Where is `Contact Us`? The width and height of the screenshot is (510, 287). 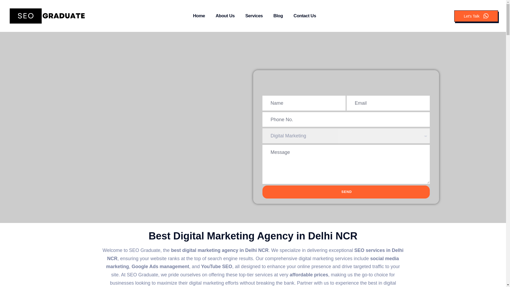 Contact Us is located at coordinates (304, 16).